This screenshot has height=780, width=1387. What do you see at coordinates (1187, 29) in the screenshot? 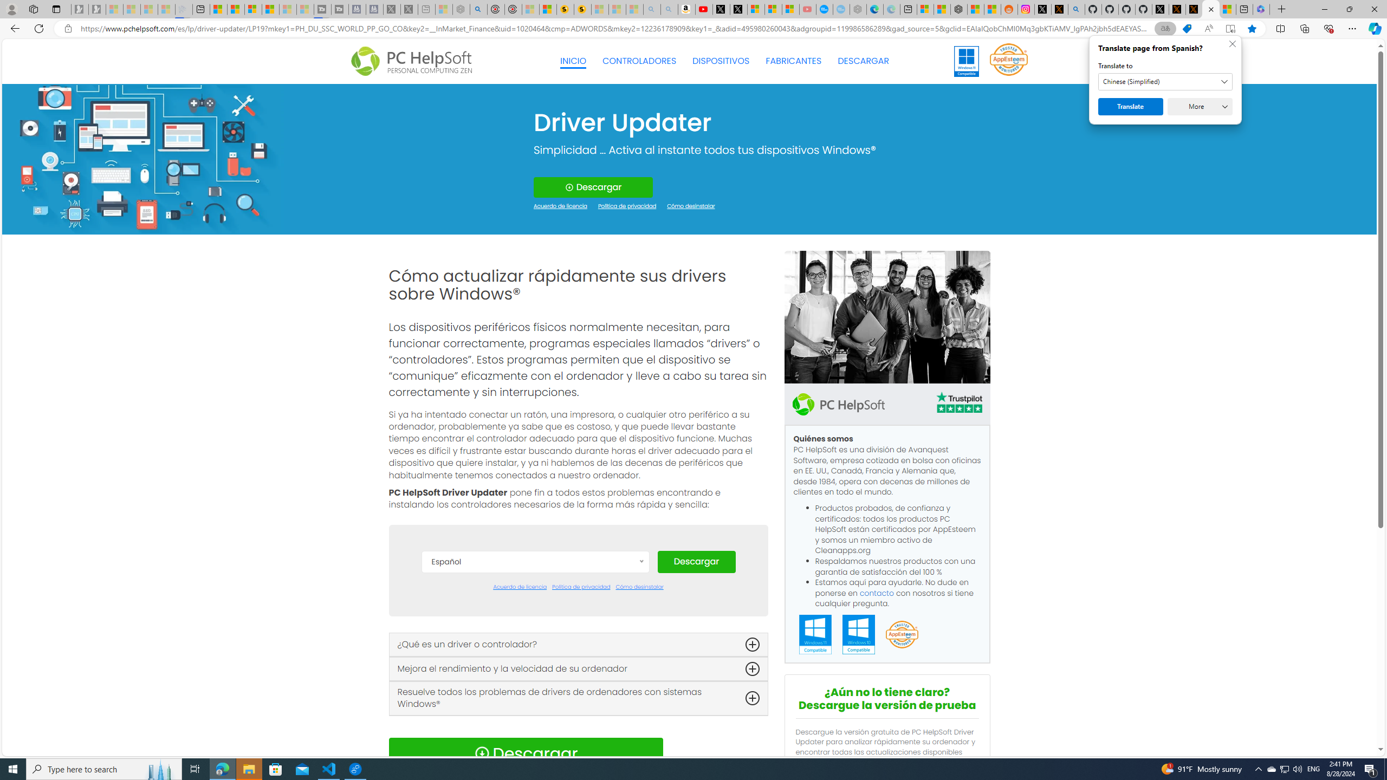
I see `Shopping in Microsoft Edge` at bounding box center [1187, 29].